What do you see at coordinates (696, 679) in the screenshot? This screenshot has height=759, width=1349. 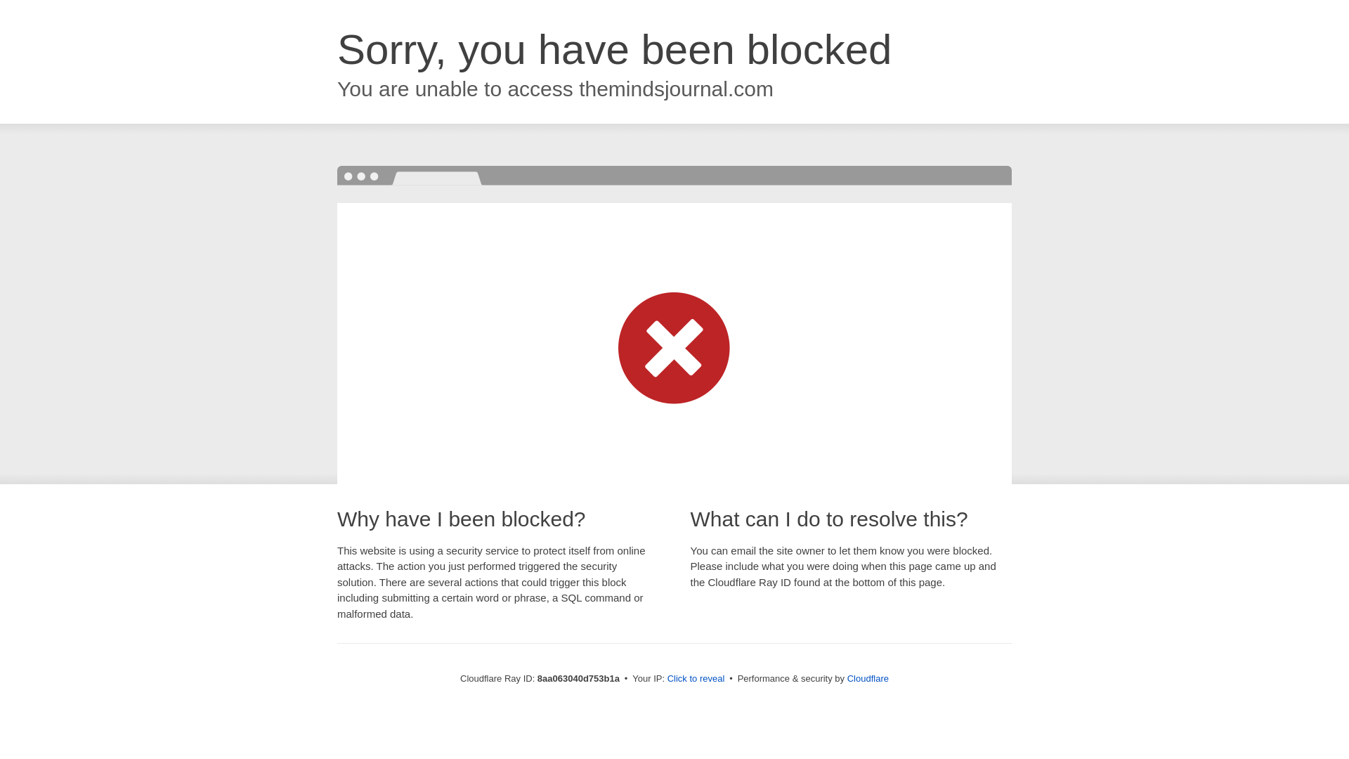 I see `Click to reveal` at bounding box center [696, 679].